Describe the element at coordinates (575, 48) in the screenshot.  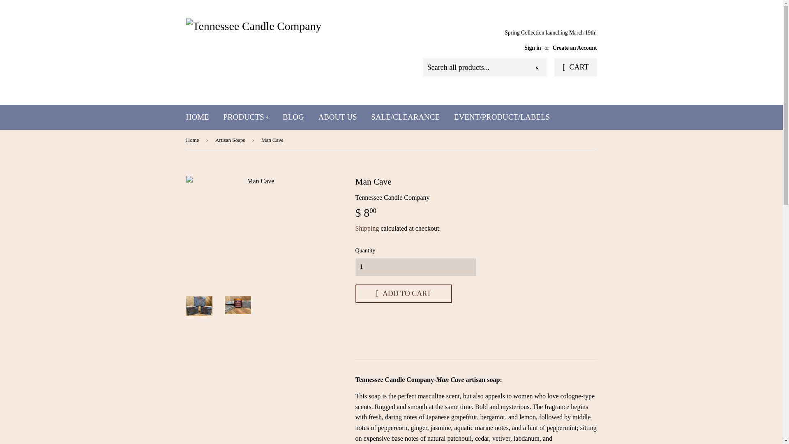
I see `Create an Account` at that location.